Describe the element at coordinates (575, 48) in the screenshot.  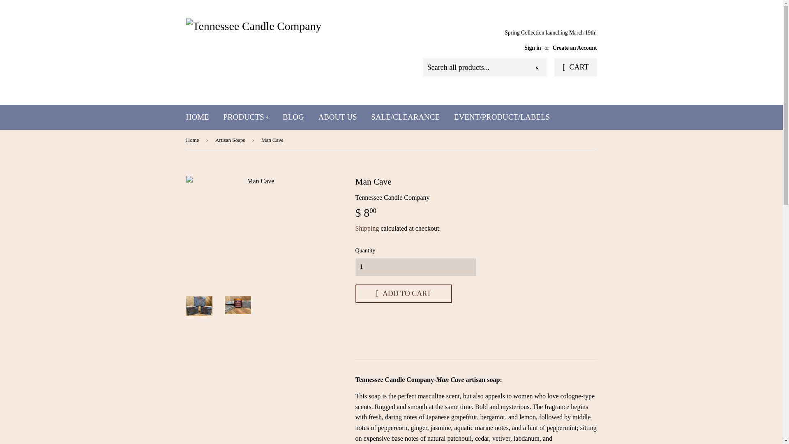
I see `Create an Account` at that location.